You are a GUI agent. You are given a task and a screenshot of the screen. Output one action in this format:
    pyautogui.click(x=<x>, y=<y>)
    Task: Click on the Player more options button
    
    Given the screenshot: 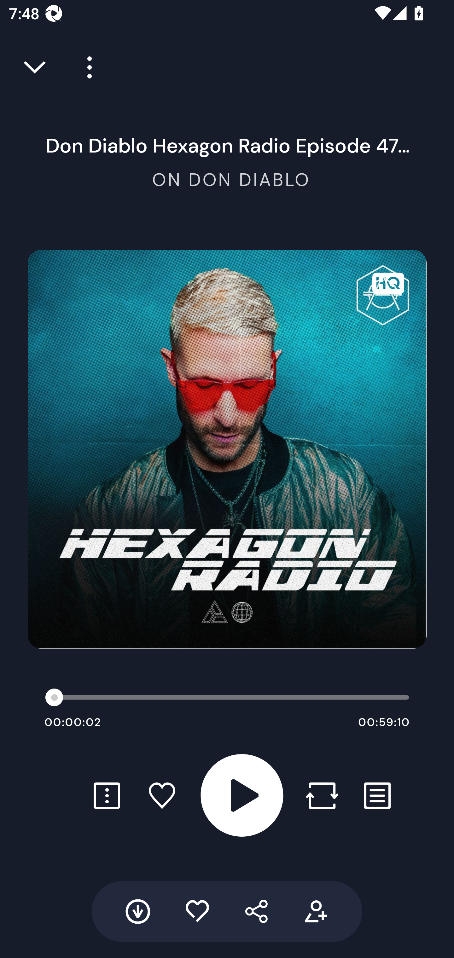 What is the action you would take?
    pyautogui.click(x=85, y=67)
    